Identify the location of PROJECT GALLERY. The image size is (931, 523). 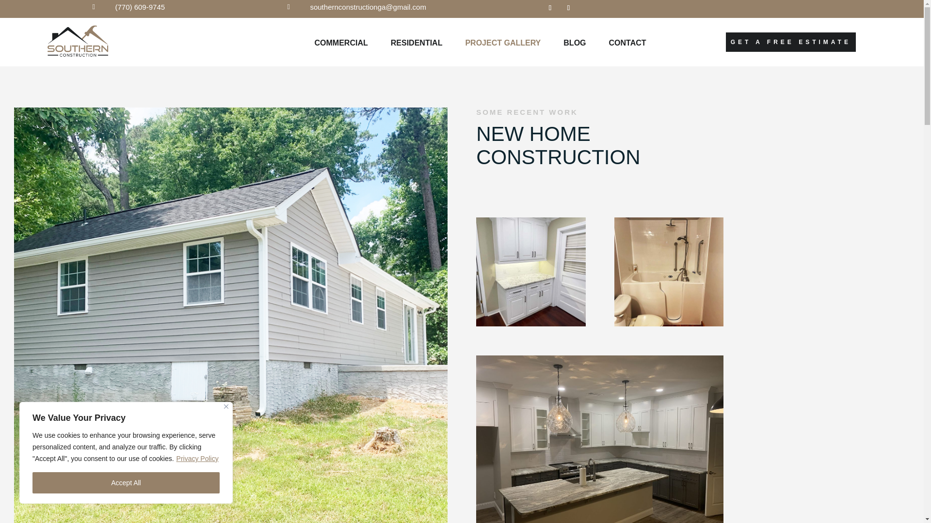
(502, 43).